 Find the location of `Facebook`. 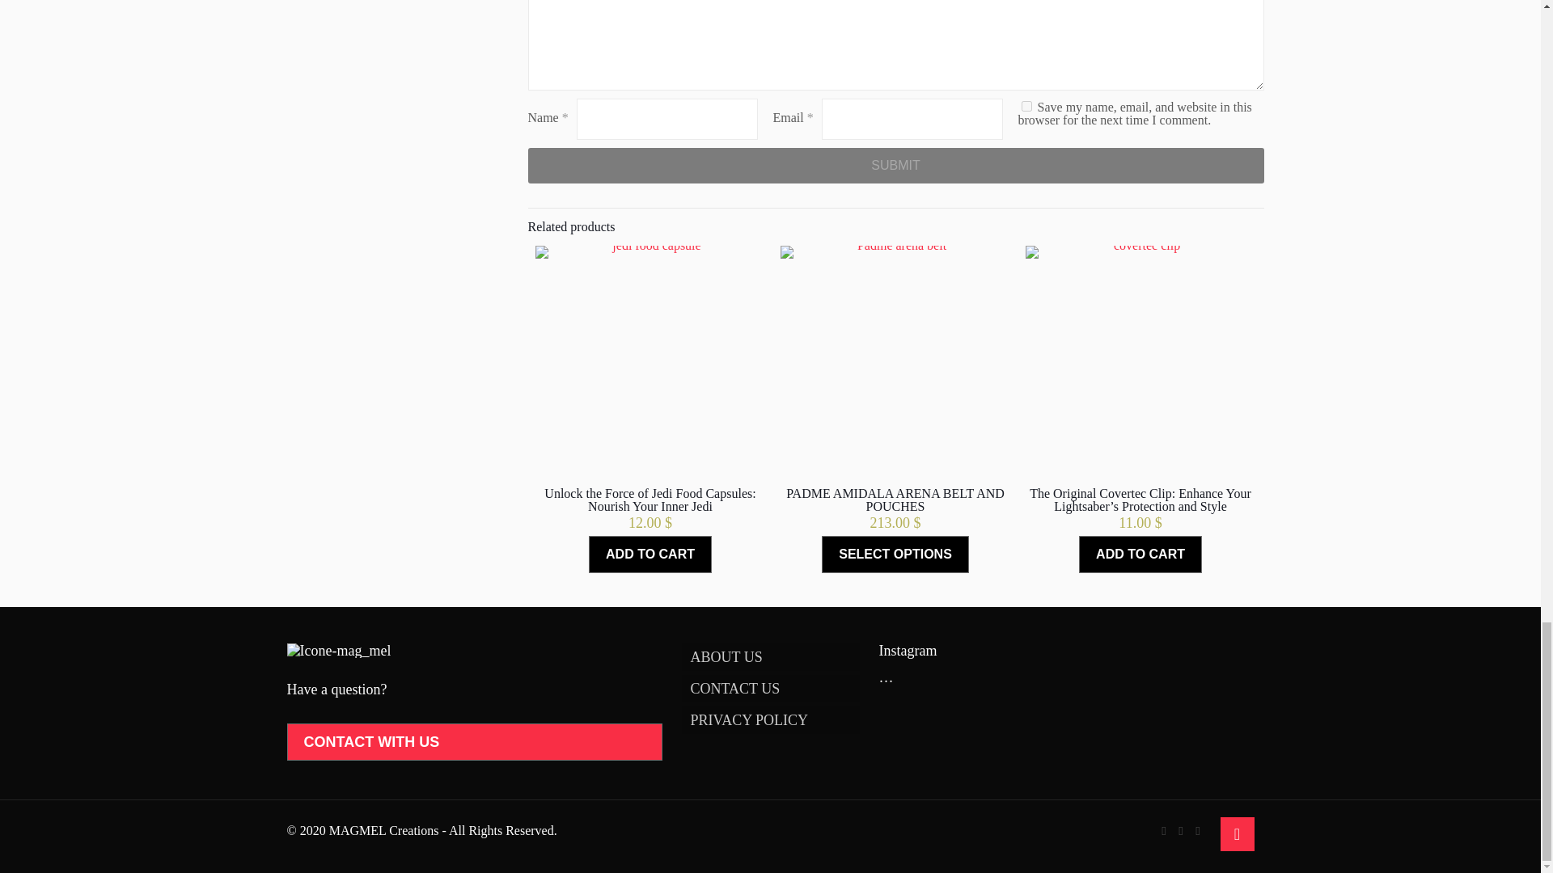

Facebook is located at coordinates (1165, 830).